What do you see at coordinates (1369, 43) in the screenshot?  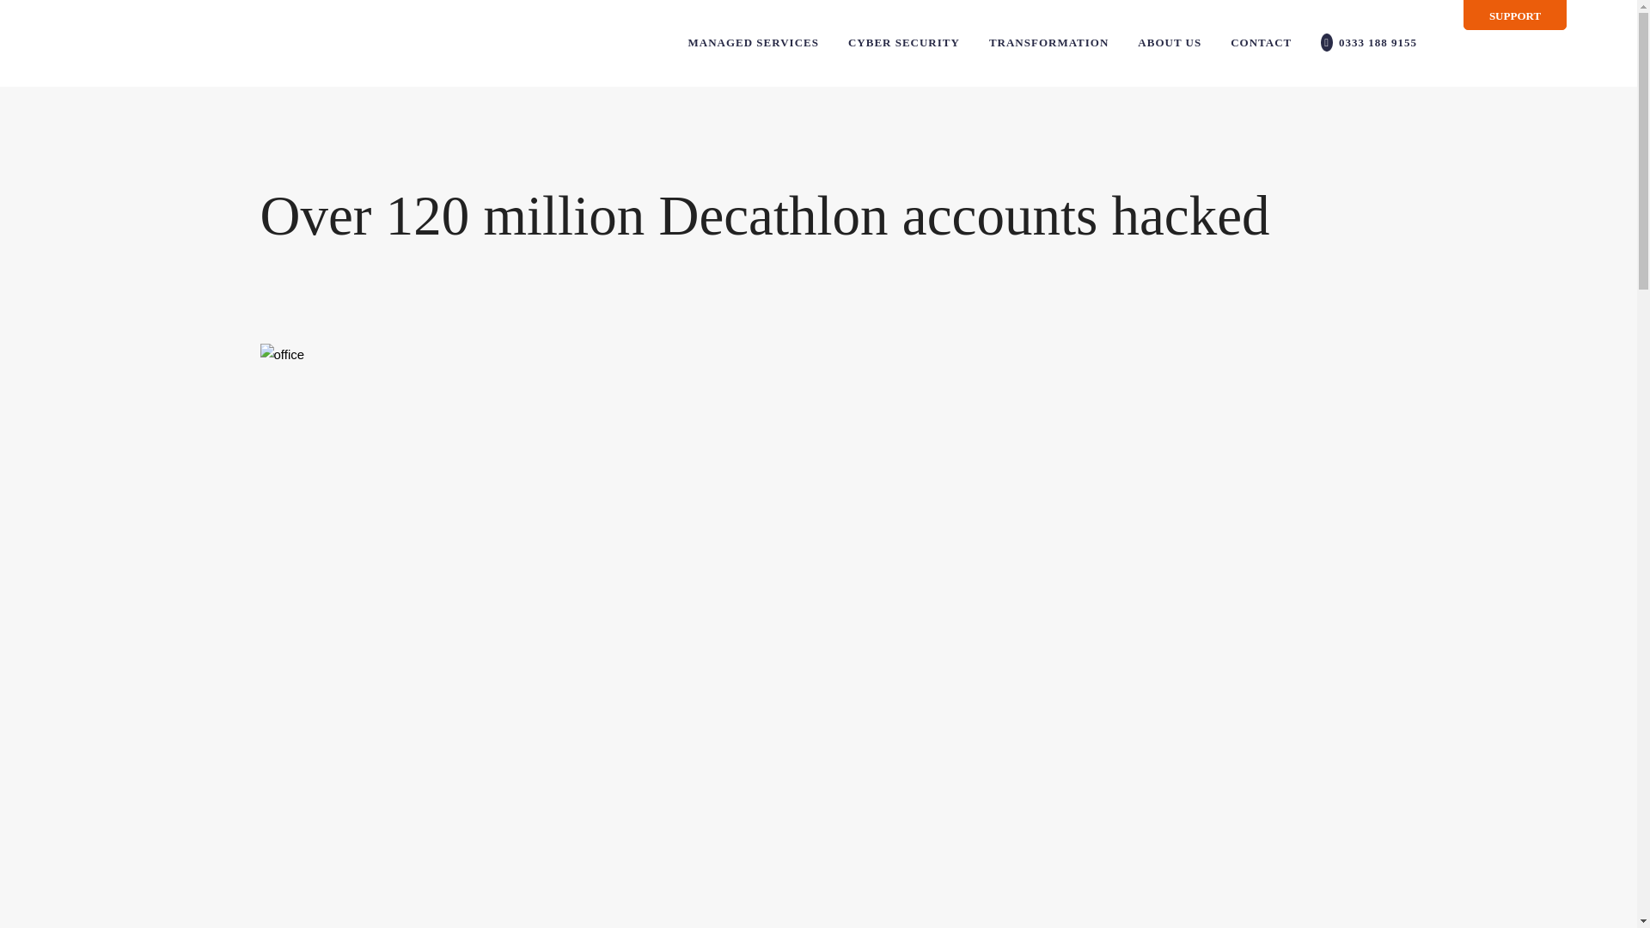 I see `0333 188 9155` at bounding box center [1369, 43].